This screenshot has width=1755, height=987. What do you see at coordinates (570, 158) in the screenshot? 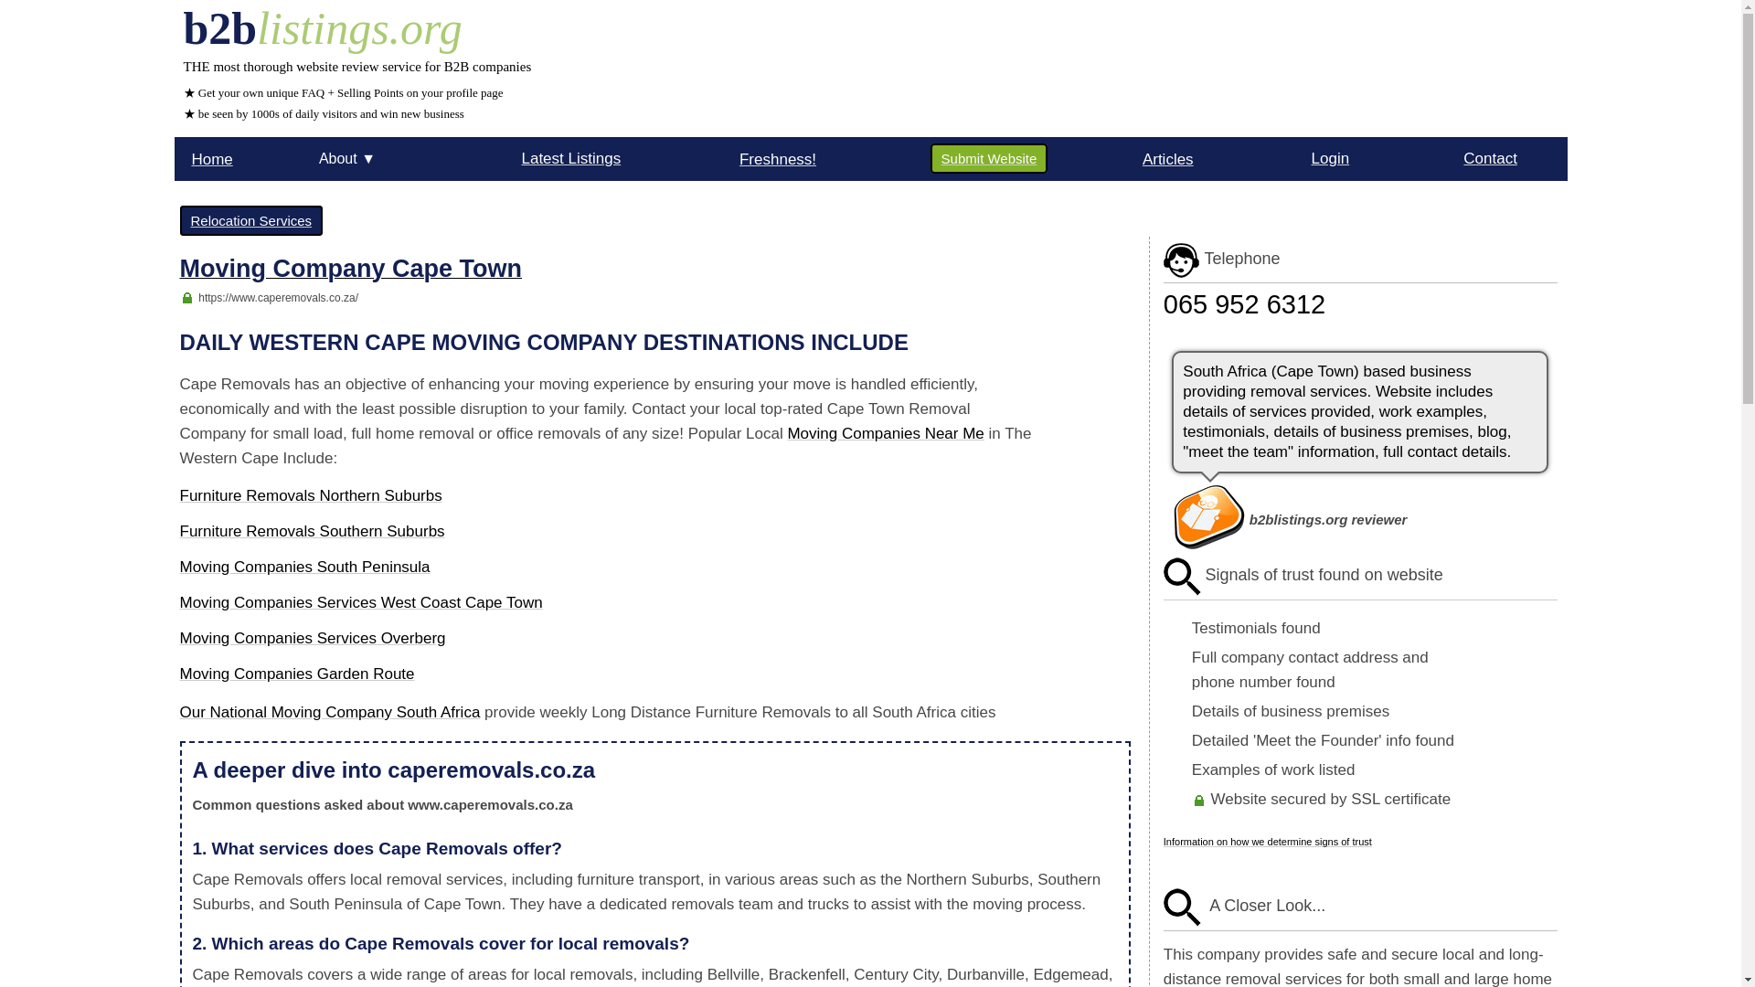
I see `Latest Listings` at bounding box center [570, 158].